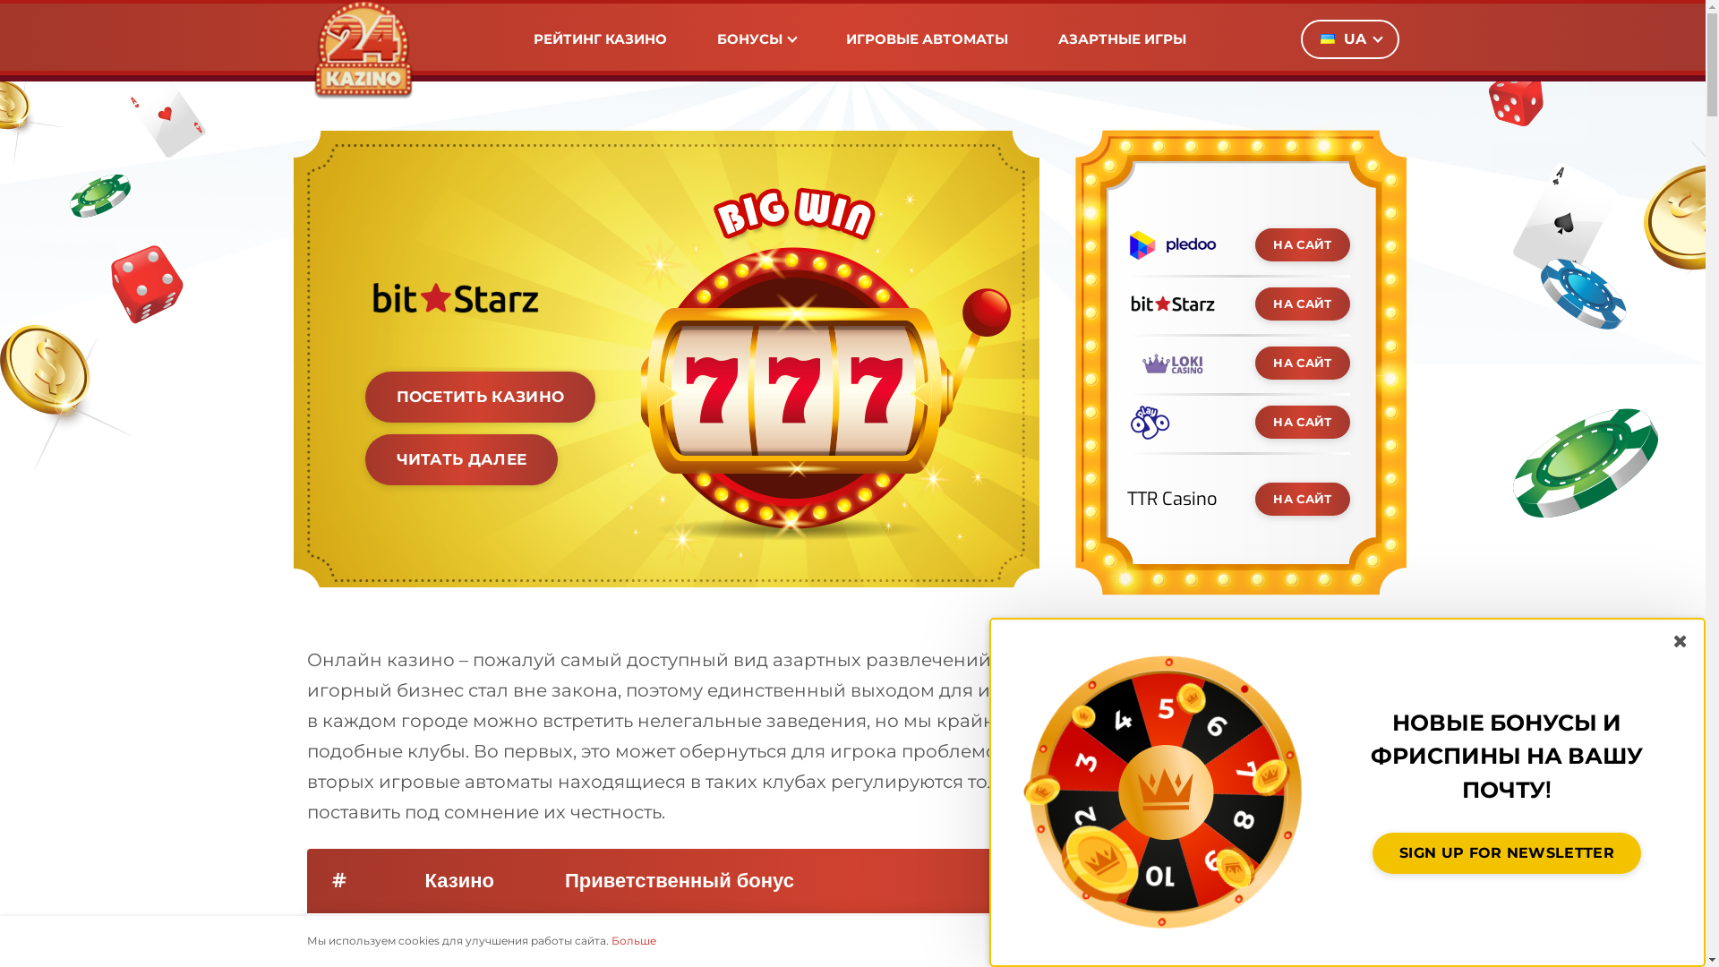 The width and height of the screenshot is (1719, 967). Describe the element at coordinates (1171, 500) in the screenshot. I see `TTR Casino` at that location.